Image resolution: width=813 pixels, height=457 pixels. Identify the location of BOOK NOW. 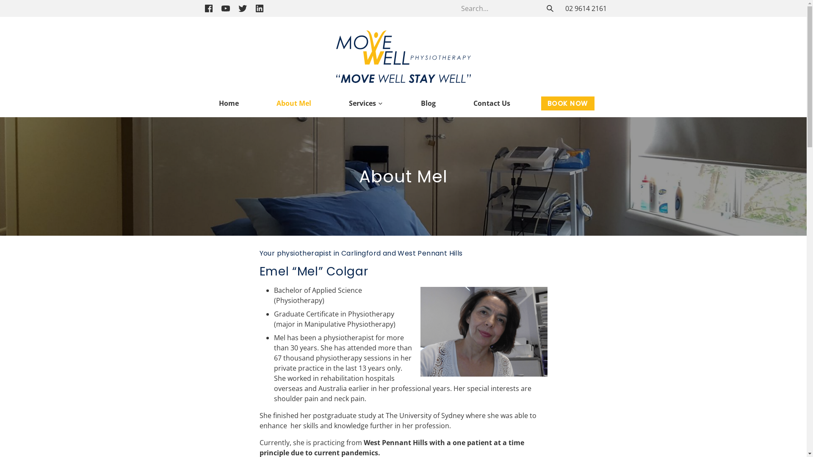
(568, 103).